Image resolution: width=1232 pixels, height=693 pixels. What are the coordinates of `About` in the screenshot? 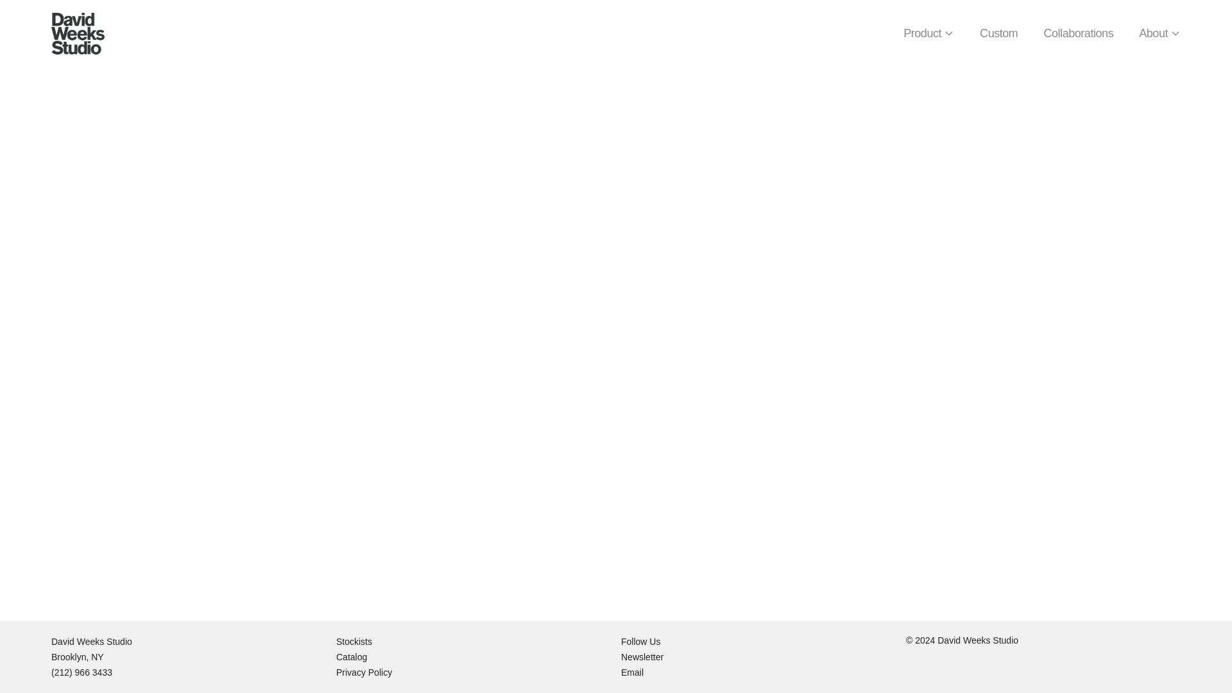 It's located at (1159, 33).